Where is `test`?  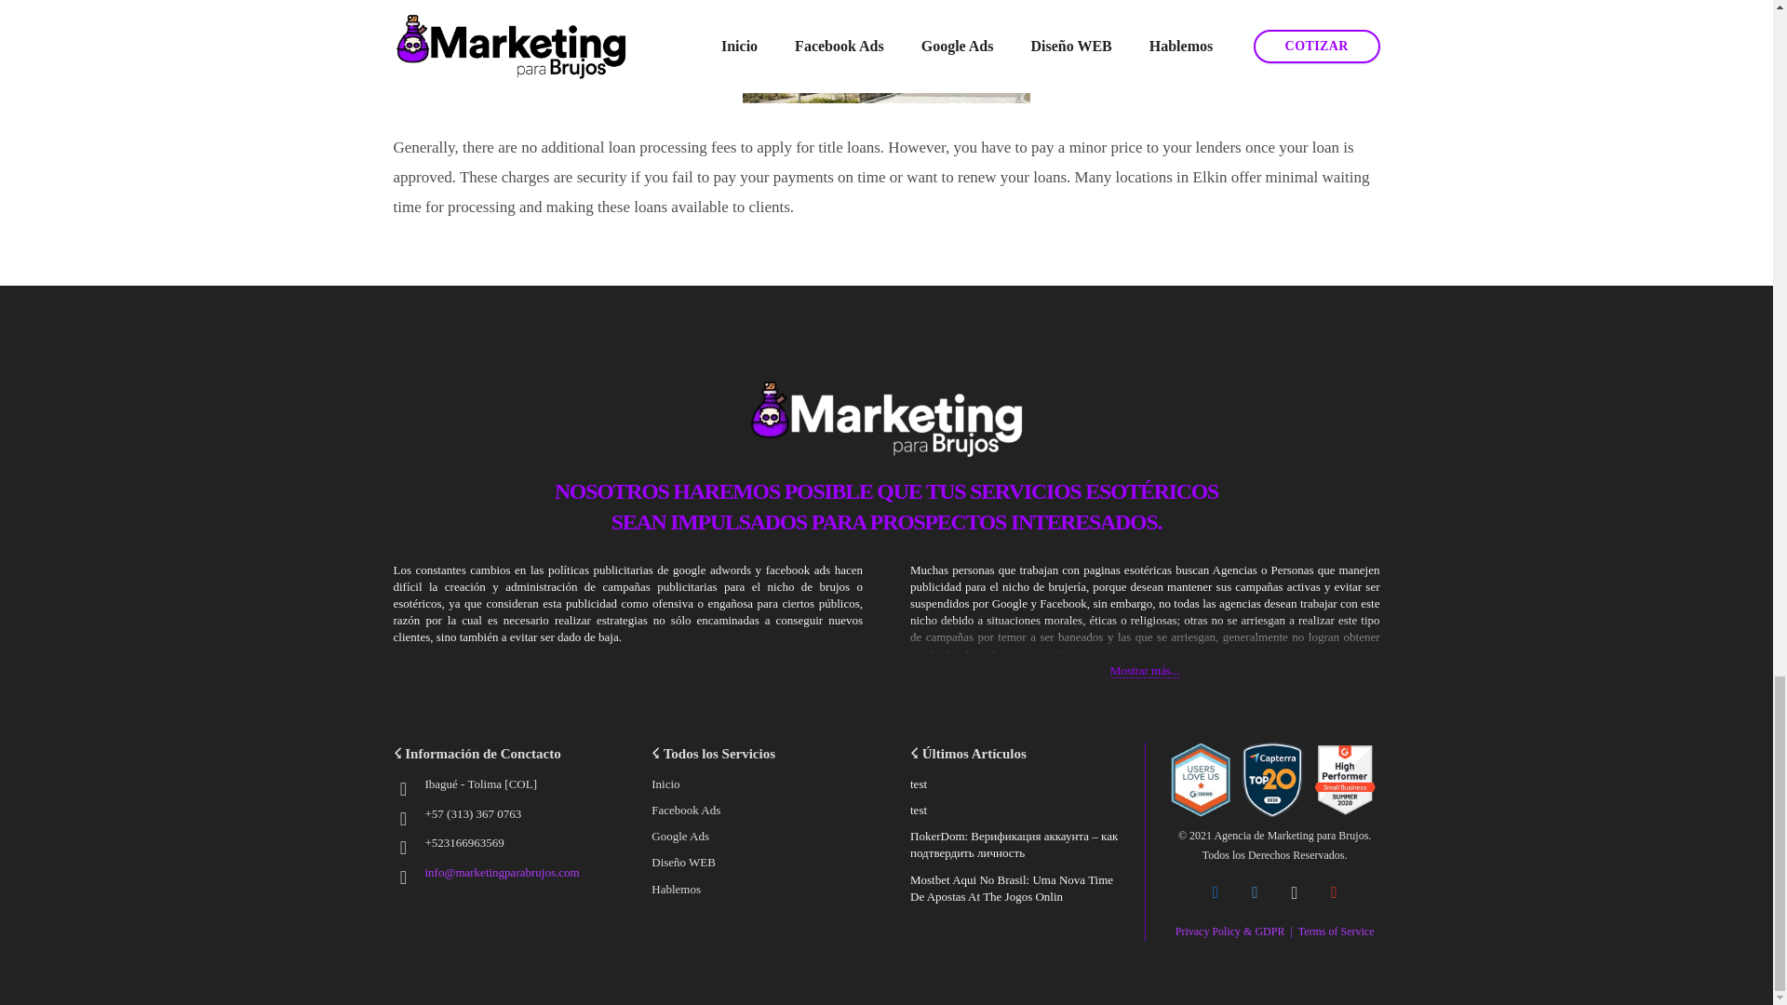 test is located at coordinates (918, 784).